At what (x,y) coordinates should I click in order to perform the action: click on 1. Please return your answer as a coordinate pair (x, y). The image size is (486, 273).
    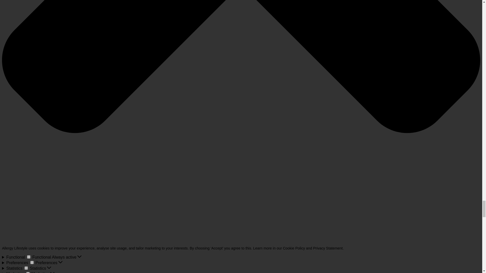
    Looking at the image, I should click on (26, 268).